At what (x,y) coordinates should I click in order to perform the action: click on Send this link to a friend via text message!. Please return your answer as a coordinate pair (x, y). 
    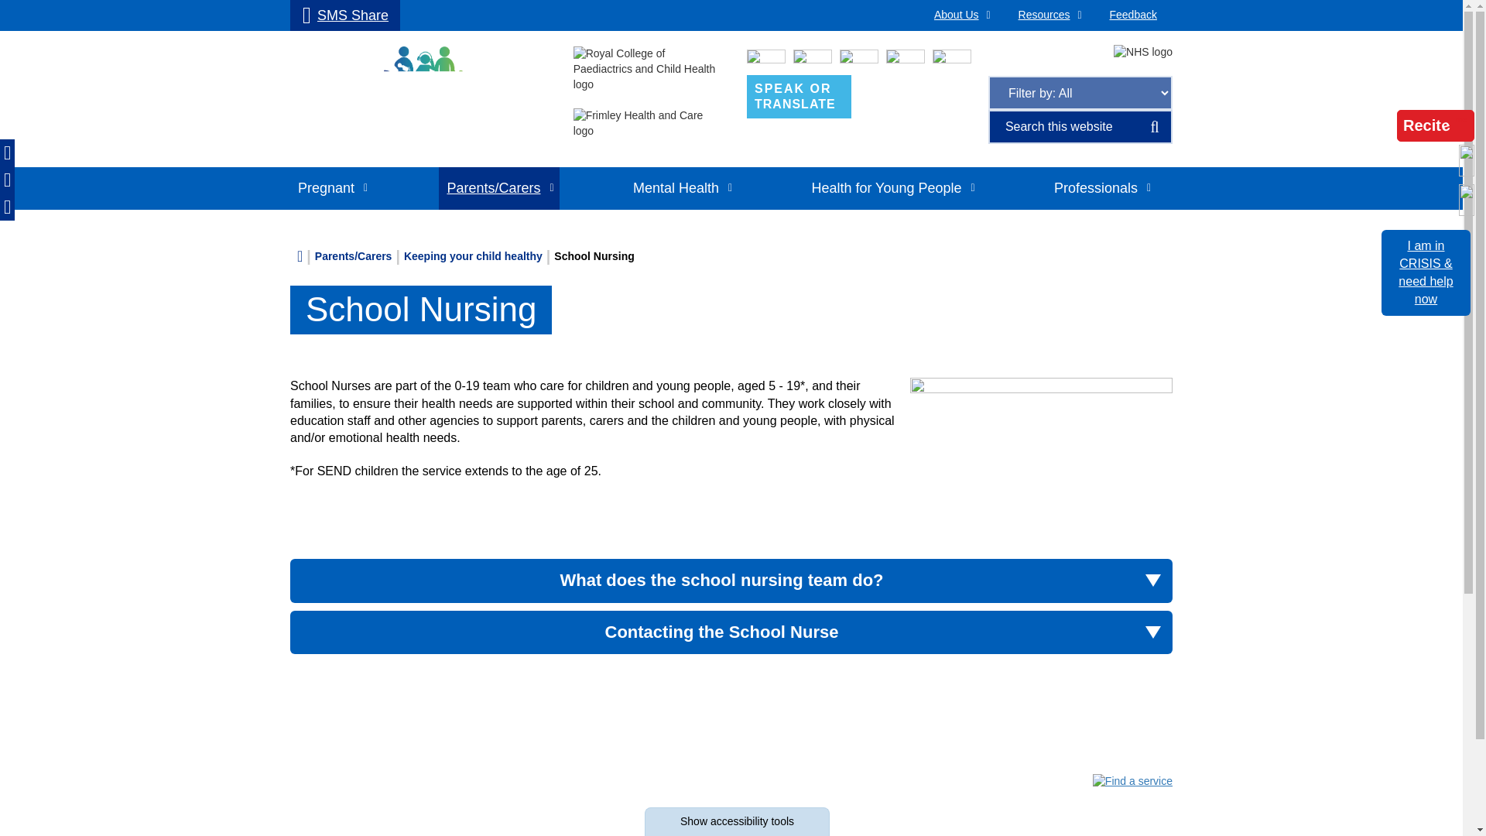
    Looking at the image, I should click on (960, 15).